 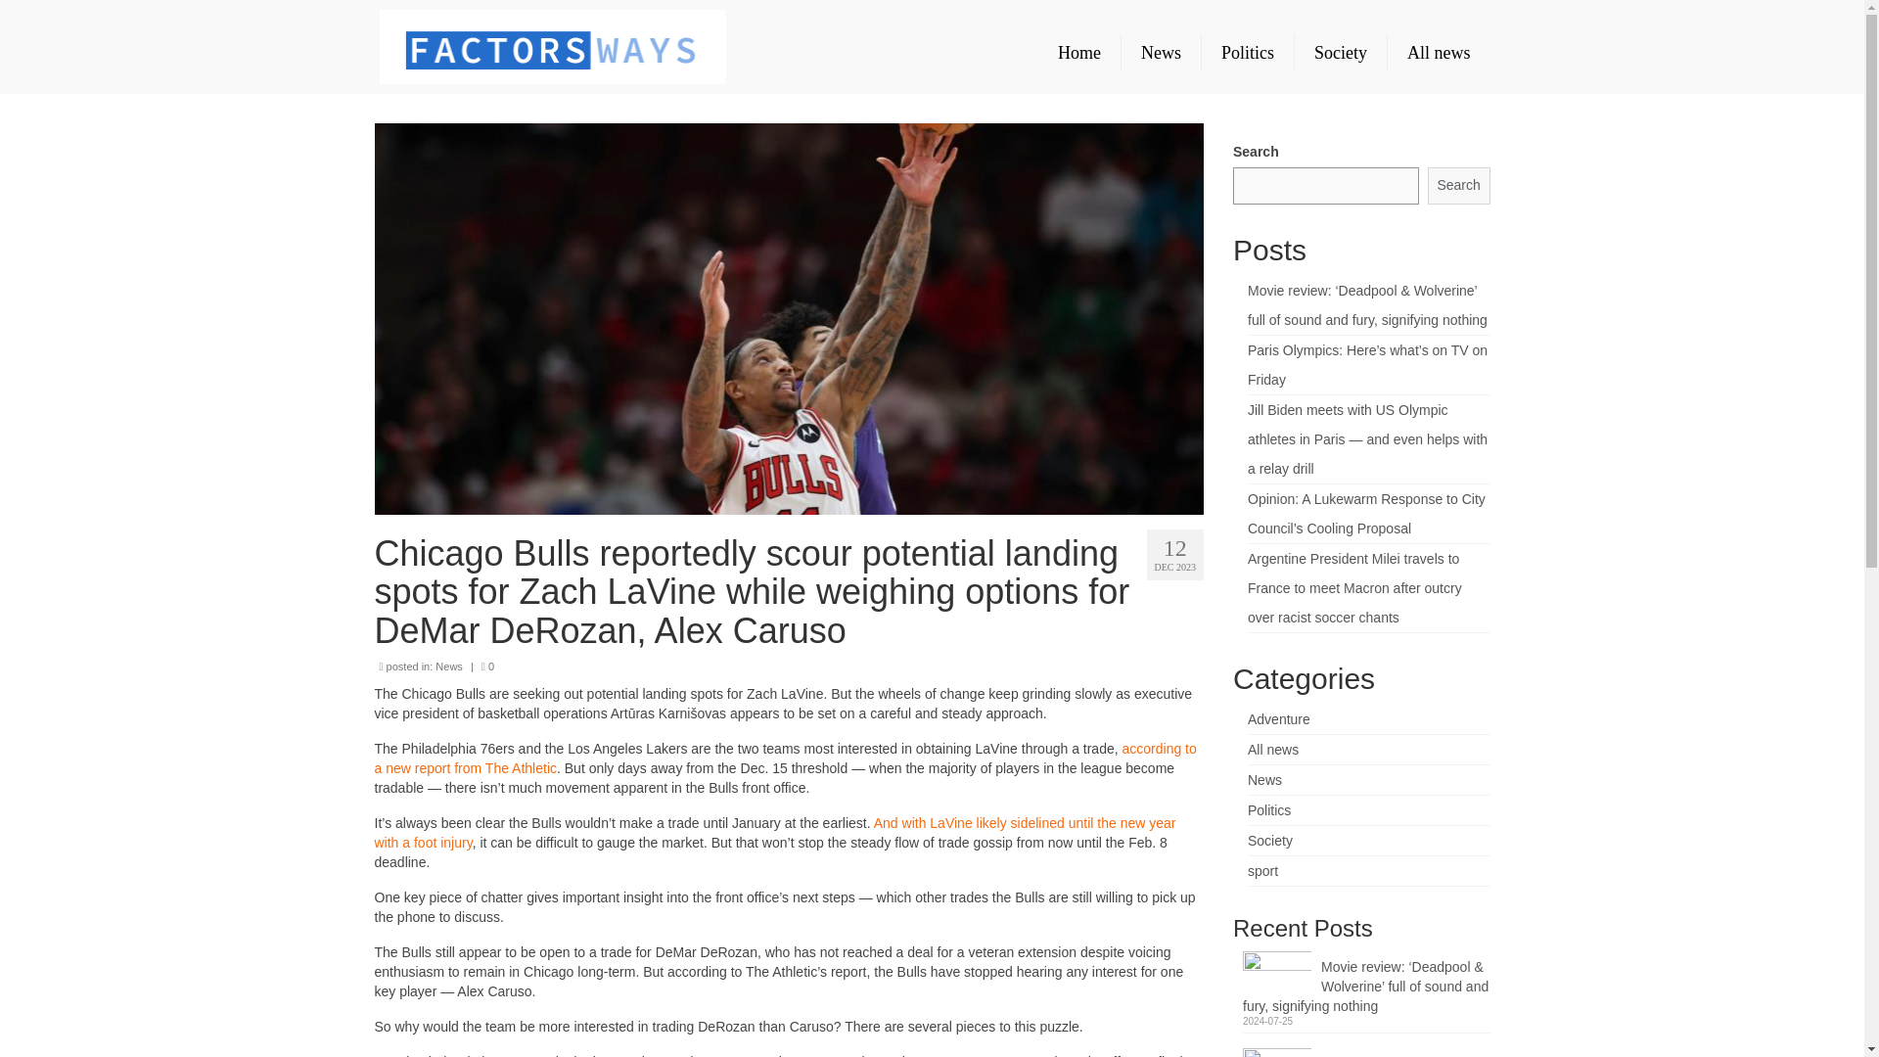 What do you see at coordinates (1439, 53) in the screenshot?
I see `All news` at bounding box center [1439, 53].